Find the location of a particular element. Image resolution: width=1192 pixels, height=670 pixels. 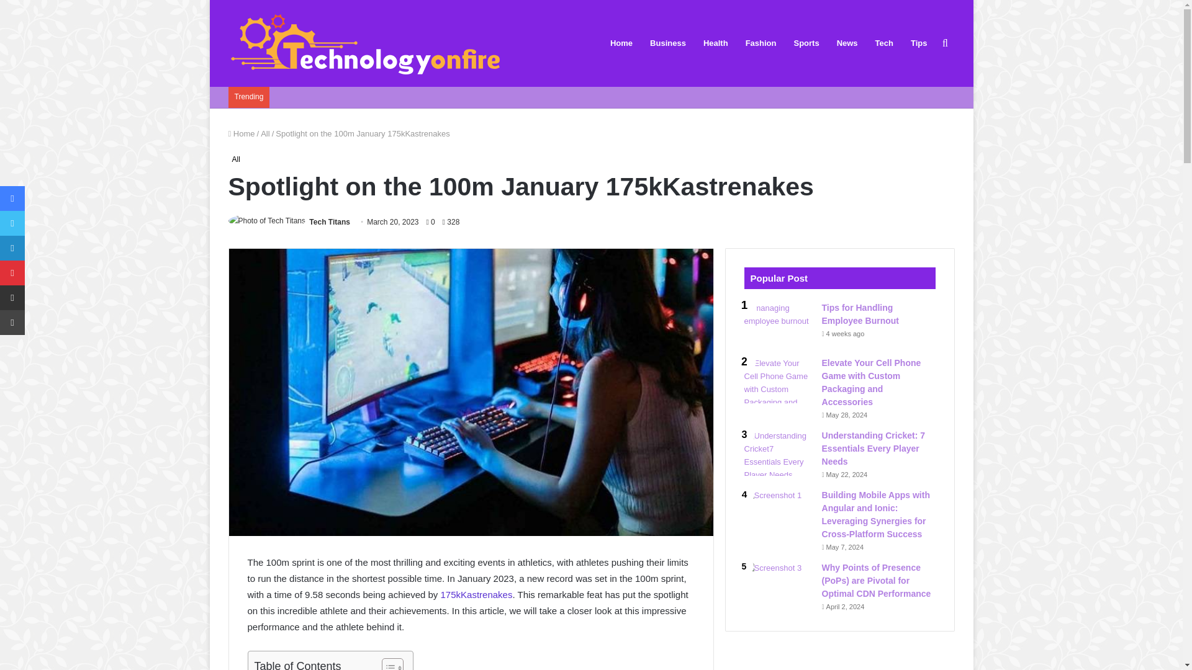

Business is located at coordinates (668, 43).